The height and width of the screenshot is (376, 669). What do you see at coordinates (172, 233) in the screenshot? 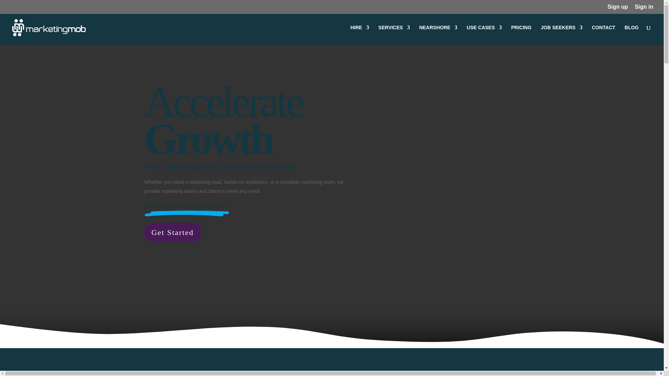
I see `Get Started` at bounding box center [172, 233].